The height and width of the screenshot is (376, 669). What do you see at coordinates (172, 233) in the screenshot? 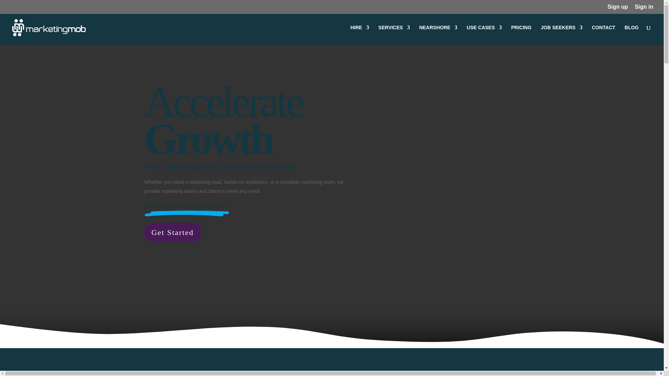
I see `Get Started` at bounding box center [172, 233].